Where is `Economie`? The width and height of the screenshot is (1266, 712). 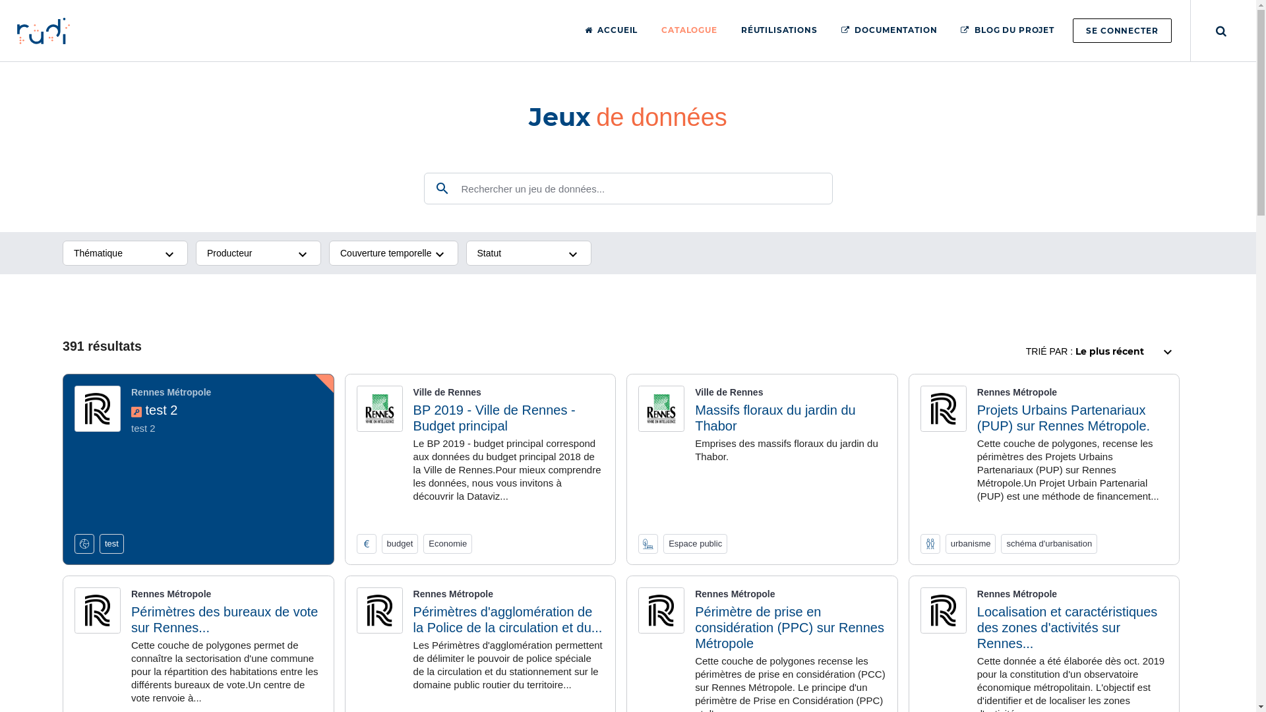
Economie is located at coordinates (448, 544).